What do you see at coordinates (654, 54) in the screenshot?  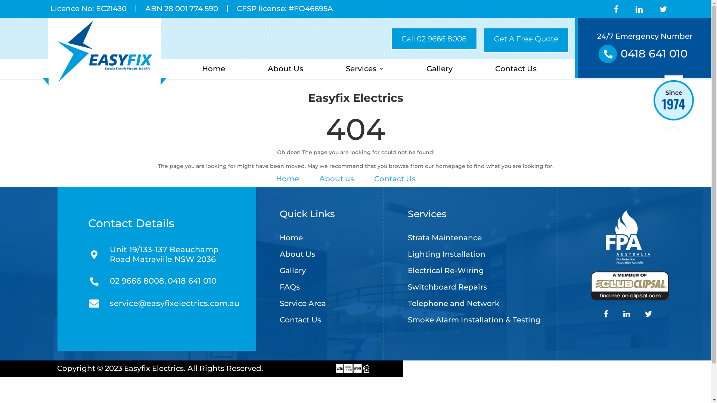 I see `0418 641 010` at bounding box center [654, 54].